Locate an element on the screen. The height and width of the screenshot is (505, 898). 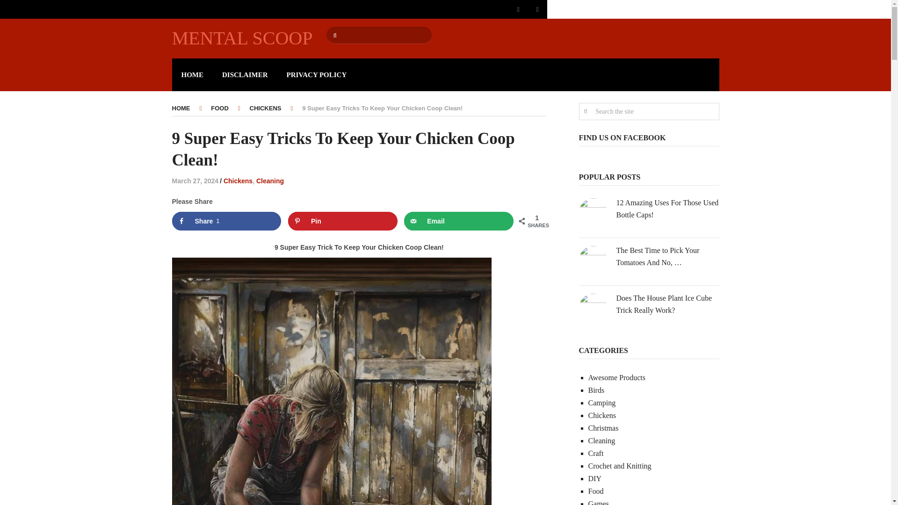
View all posts in Chickens is located at coordinates (238, 181).